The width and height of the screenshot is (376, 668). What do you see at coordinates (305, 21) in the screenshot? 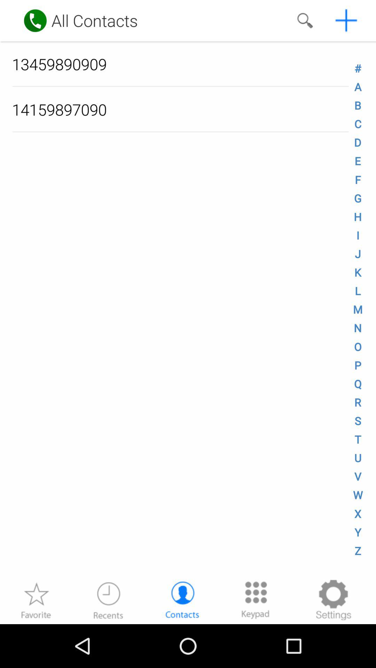
I see `search for a number` at bounding box center [305, 21].